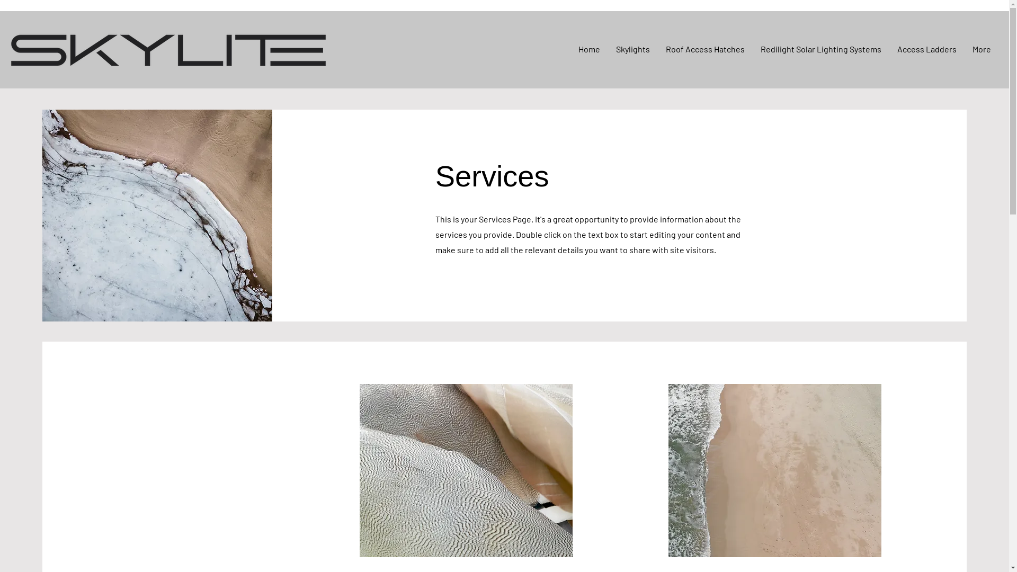 Image resolution: width=1017 pixels, height=572 pixels. Describe the element at coordinates (821, 49) in the screenshot. I see `Redilight Solar Lighting Systems` at that location.